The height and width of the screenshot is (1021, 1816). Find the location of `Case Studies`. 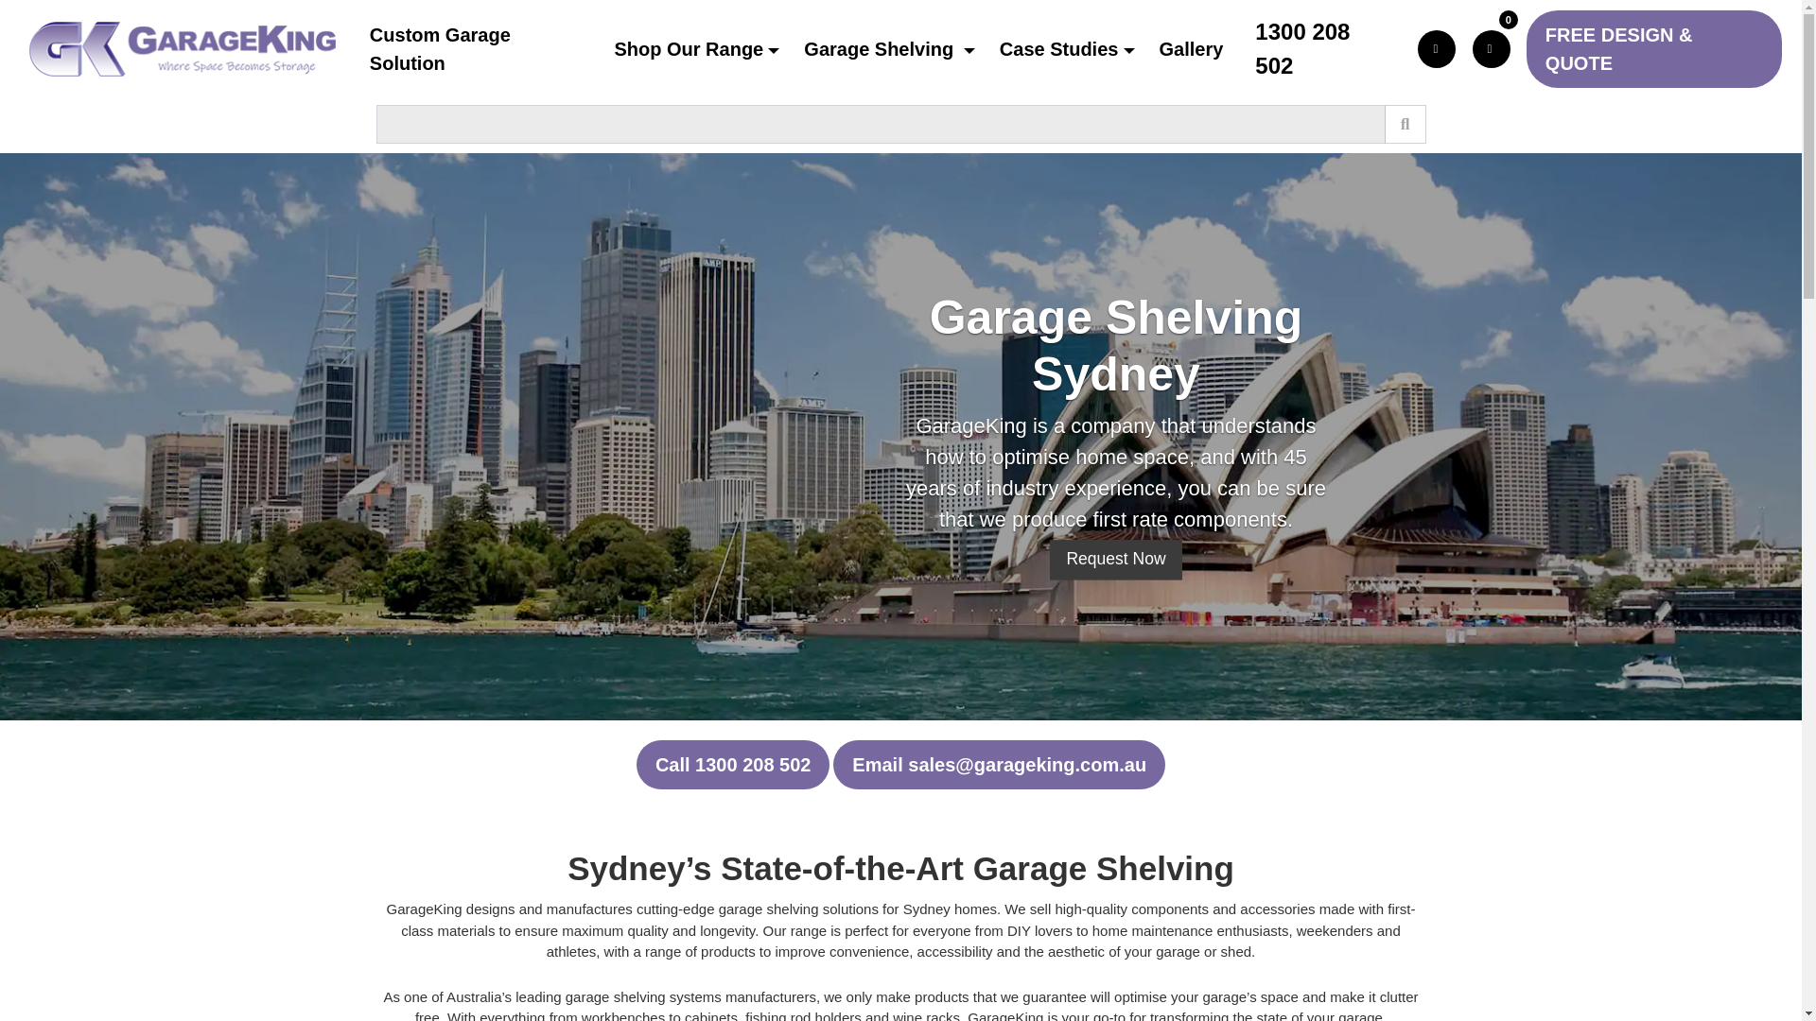

Case Studies is located at coordinates (1074, 49).